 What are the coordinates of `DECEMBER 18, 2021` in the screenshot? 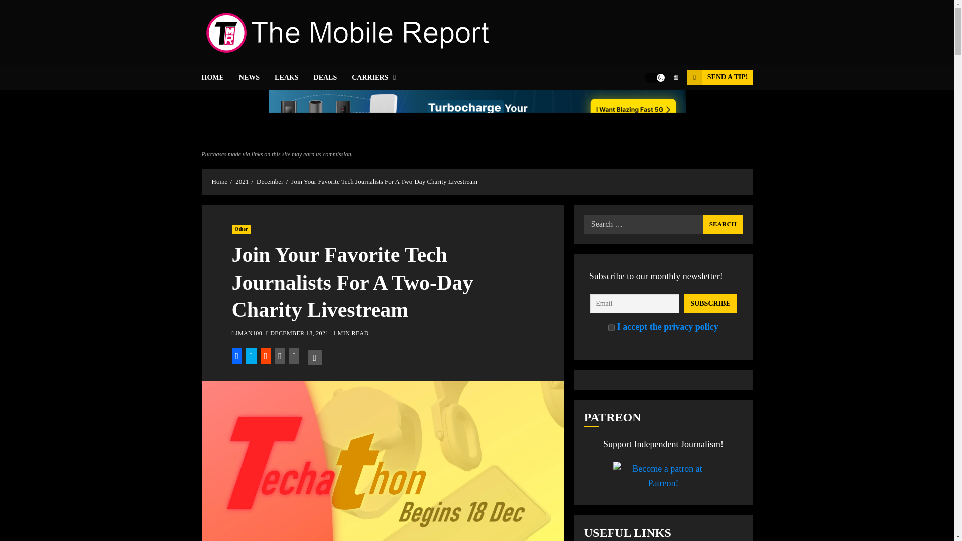 It's located at (299, 334).